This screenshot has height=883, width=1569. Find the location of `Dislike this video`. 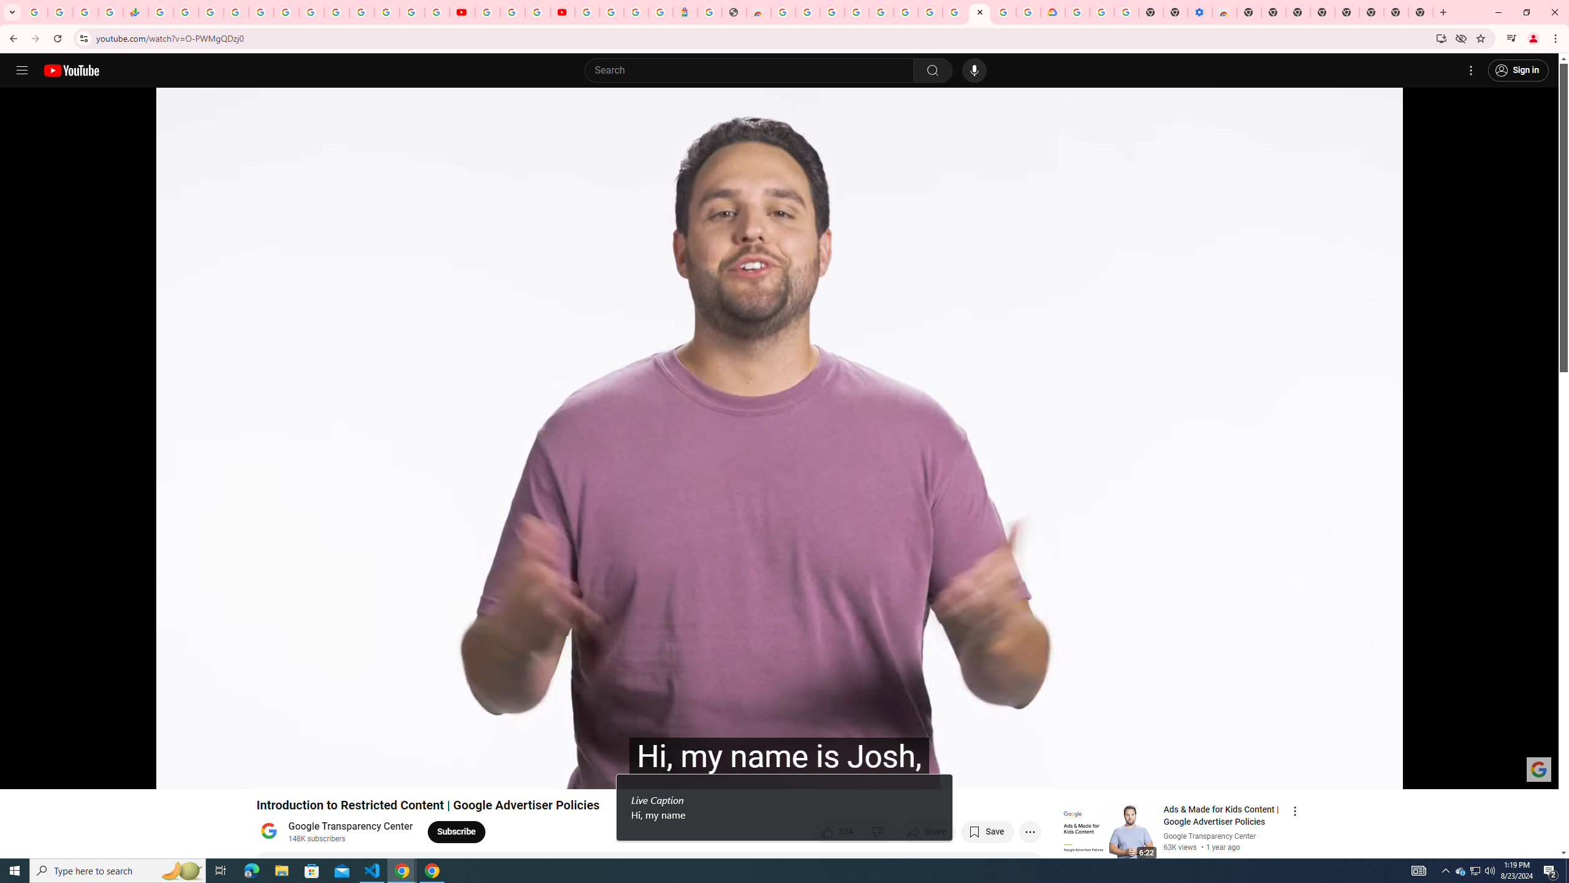

Dislike this video is located at coordinates (879, 831).